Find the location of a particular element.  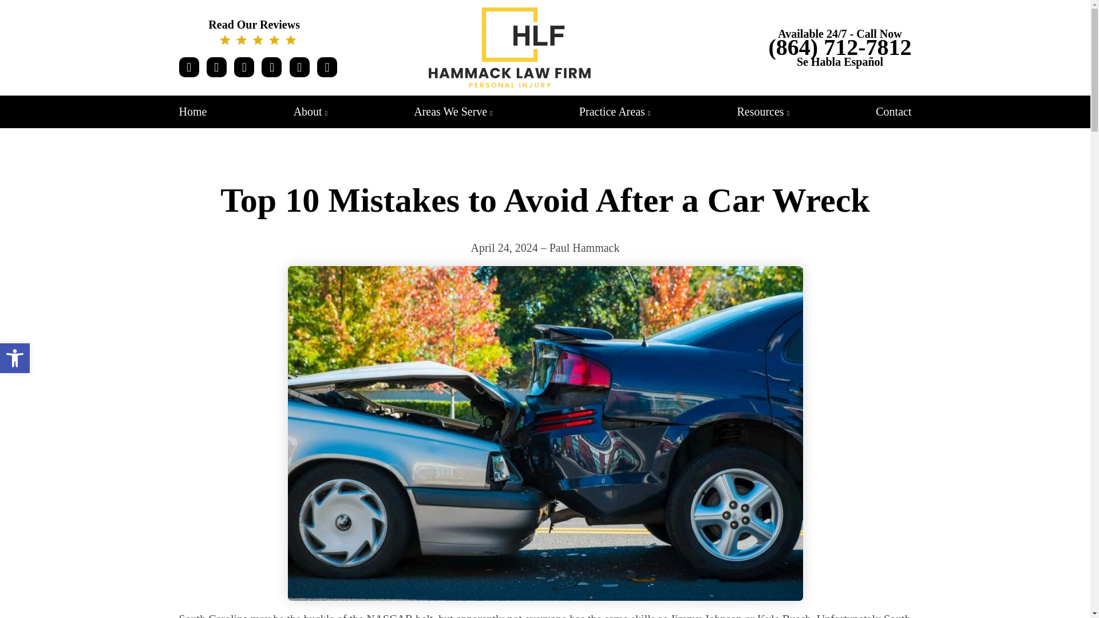

Areas We Serve is located at coordinates (310, 111).